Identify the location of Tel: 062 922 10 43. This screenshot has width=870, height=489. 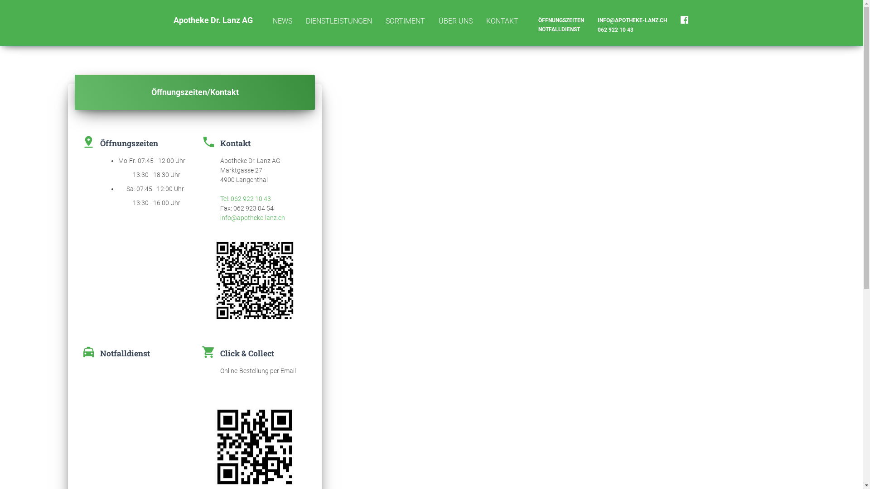
(246, 198).